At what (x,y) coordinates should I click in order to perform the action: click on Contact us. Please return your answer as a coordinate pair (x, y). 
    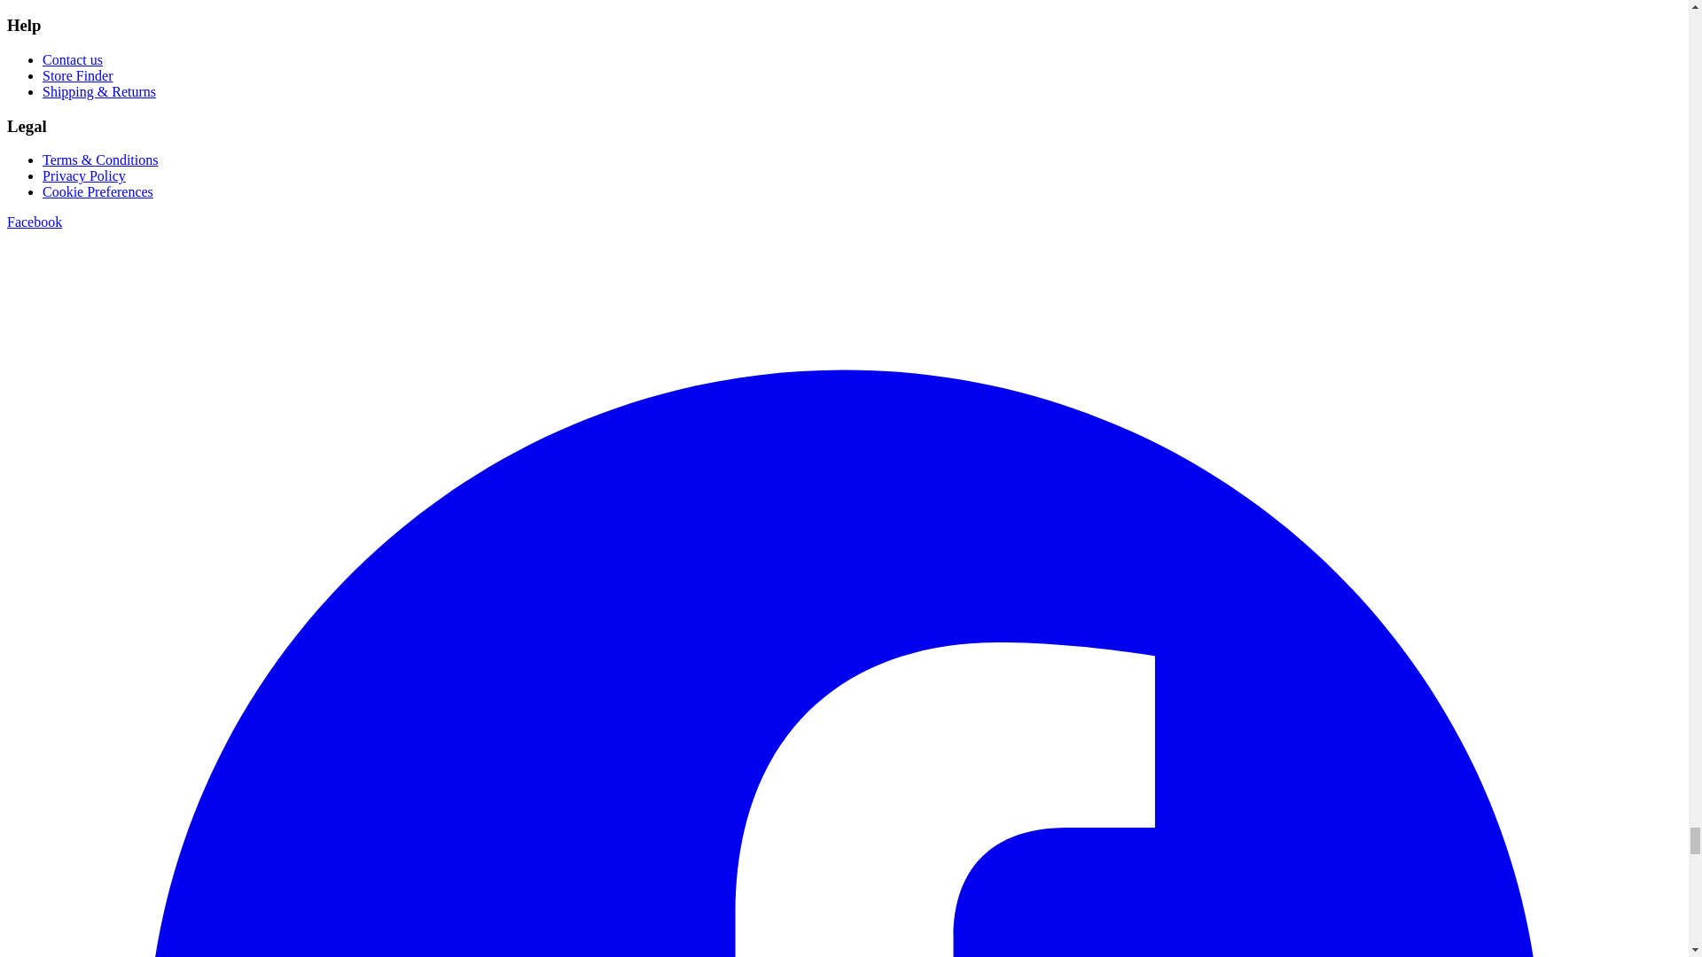
    Looking at the image, I should click on (73, 59).